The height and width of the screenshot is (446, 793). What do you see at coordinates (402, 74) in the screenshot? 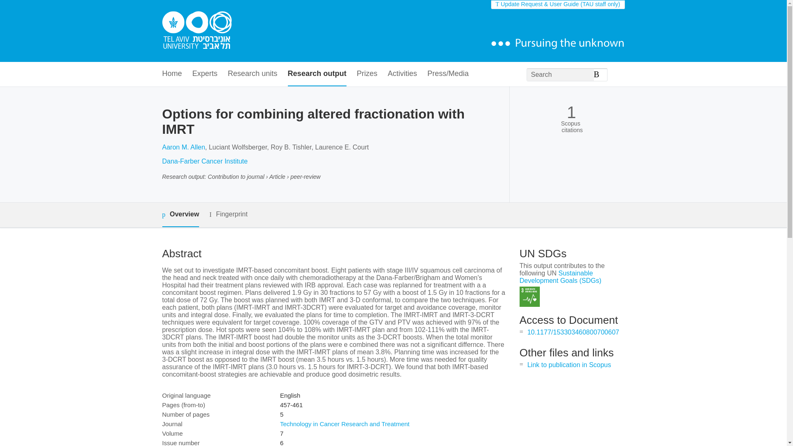
I see `Activities` at bounding box center [402, 74].